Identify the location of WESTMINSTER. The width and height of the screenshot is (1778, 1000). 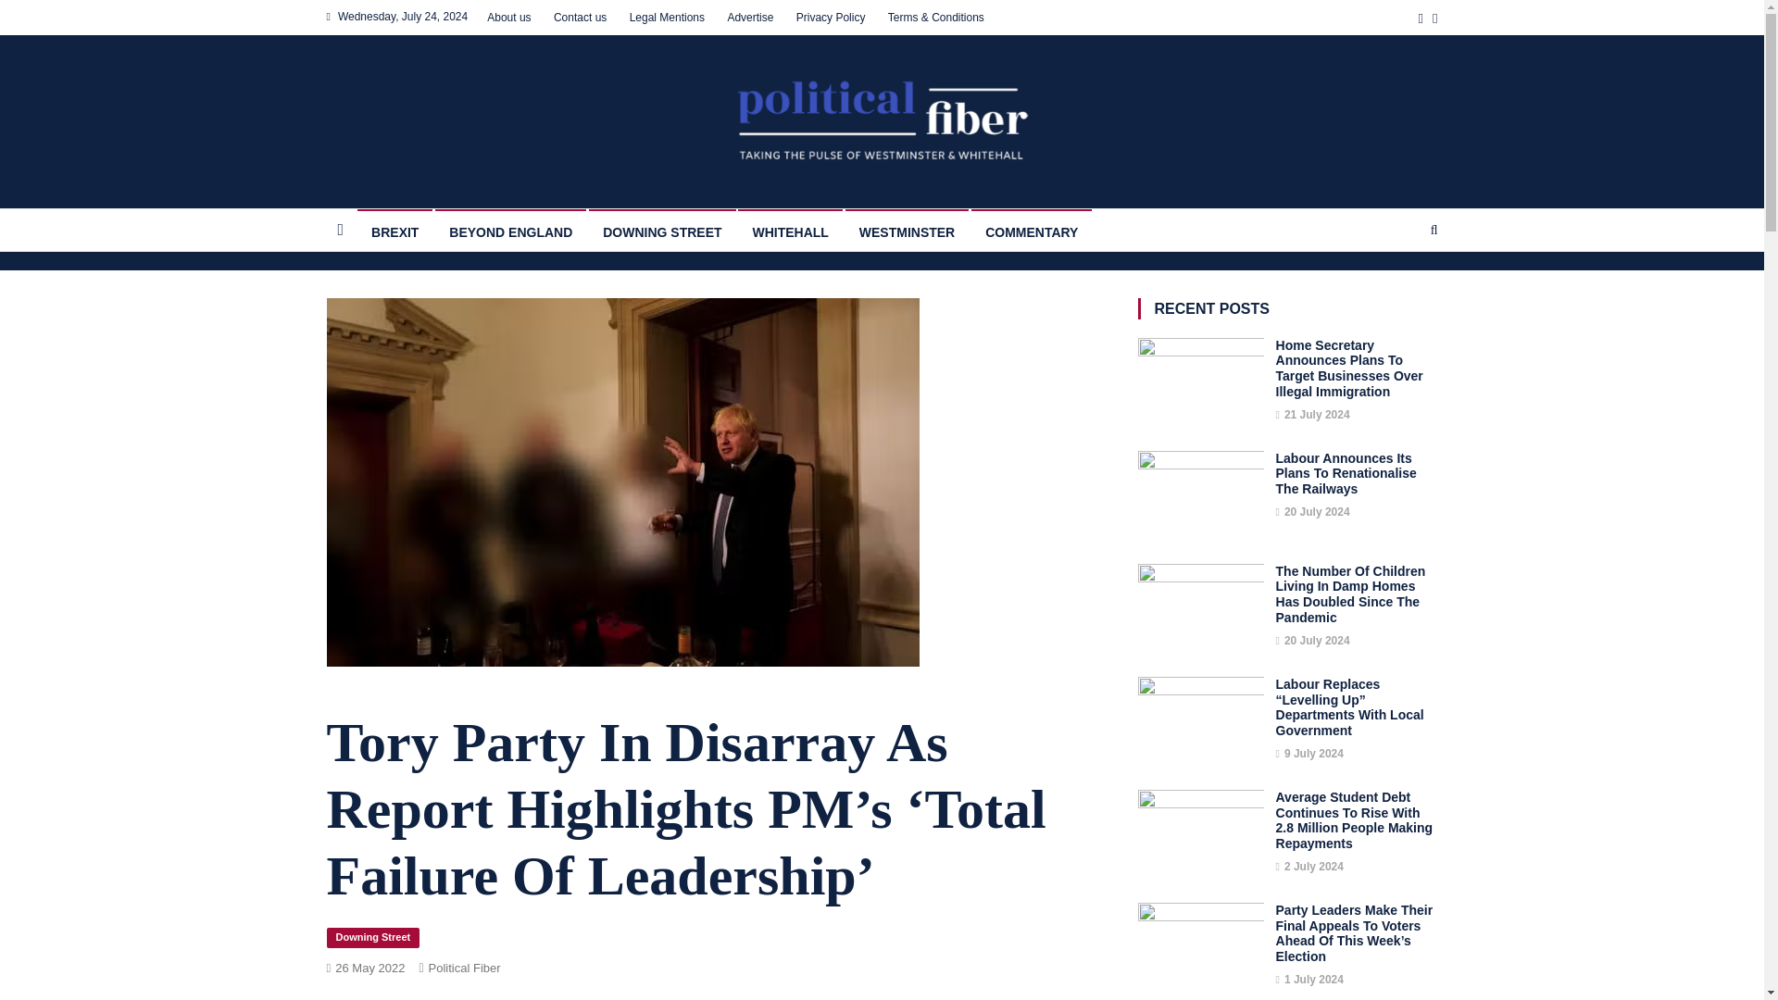
(908, 230).